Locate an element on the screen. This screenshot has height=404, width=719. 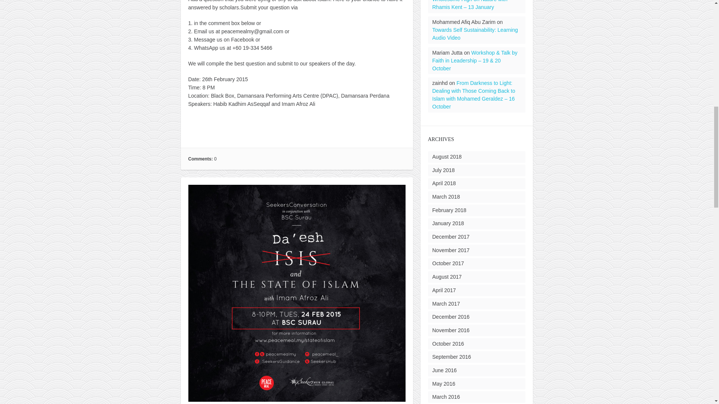
December 2017 is located at coordinates (450, 237).